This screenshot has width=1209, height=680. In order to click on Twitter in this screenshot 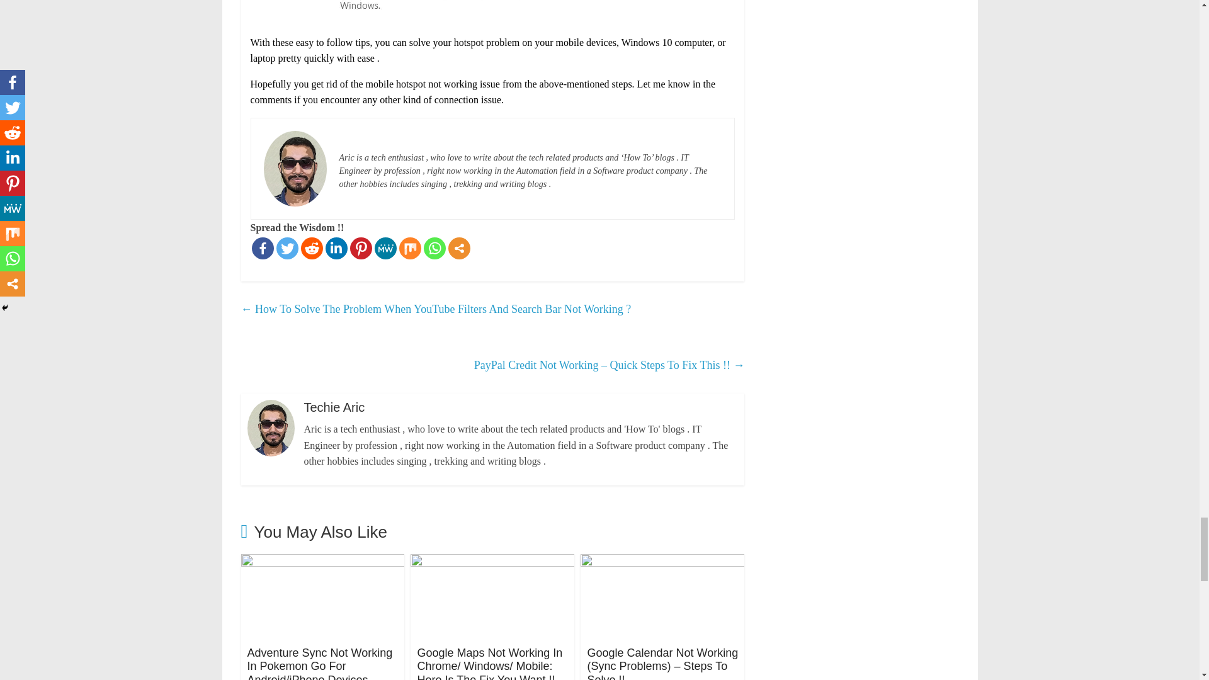, I will do `click(286, 248)`.